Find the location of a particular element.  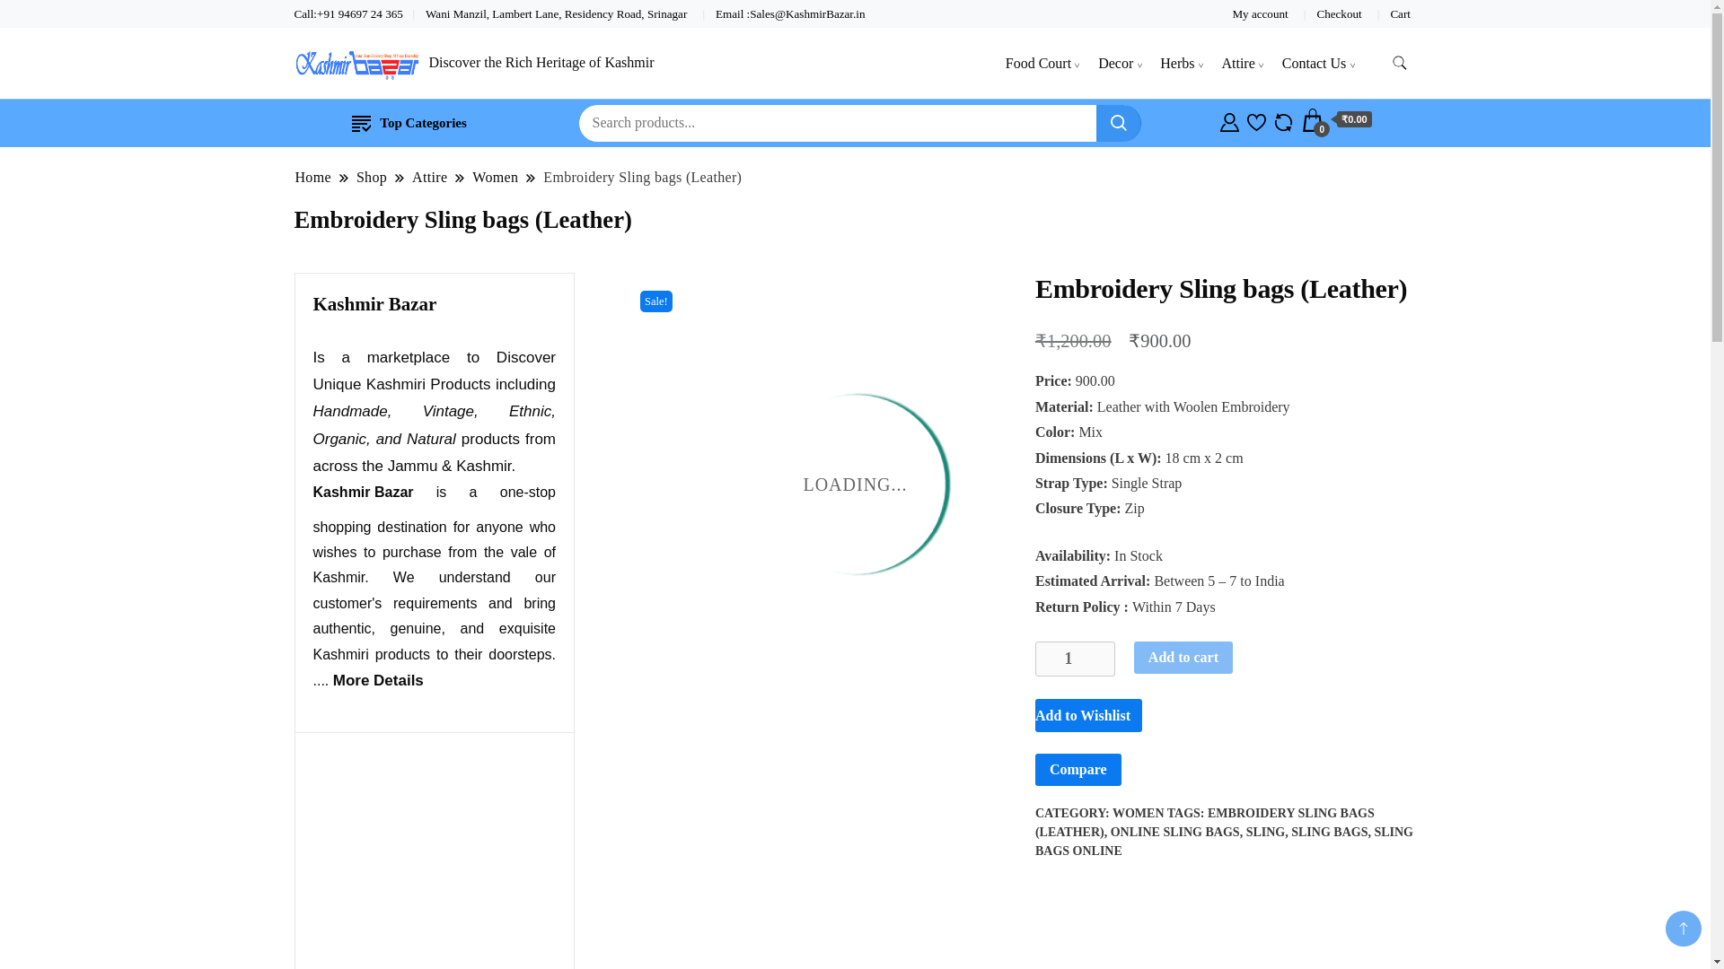

Cart is located at coordinates (1336, 120).